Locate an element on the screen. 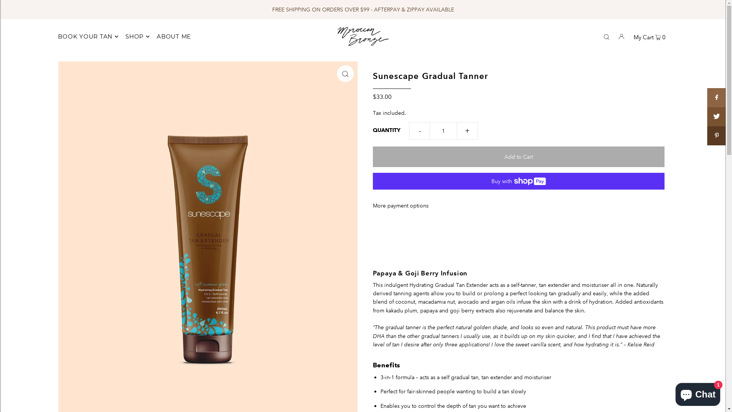 The height and width of the screenshot is (412, 732). Add to Cart is located at coordinates (518, 157).